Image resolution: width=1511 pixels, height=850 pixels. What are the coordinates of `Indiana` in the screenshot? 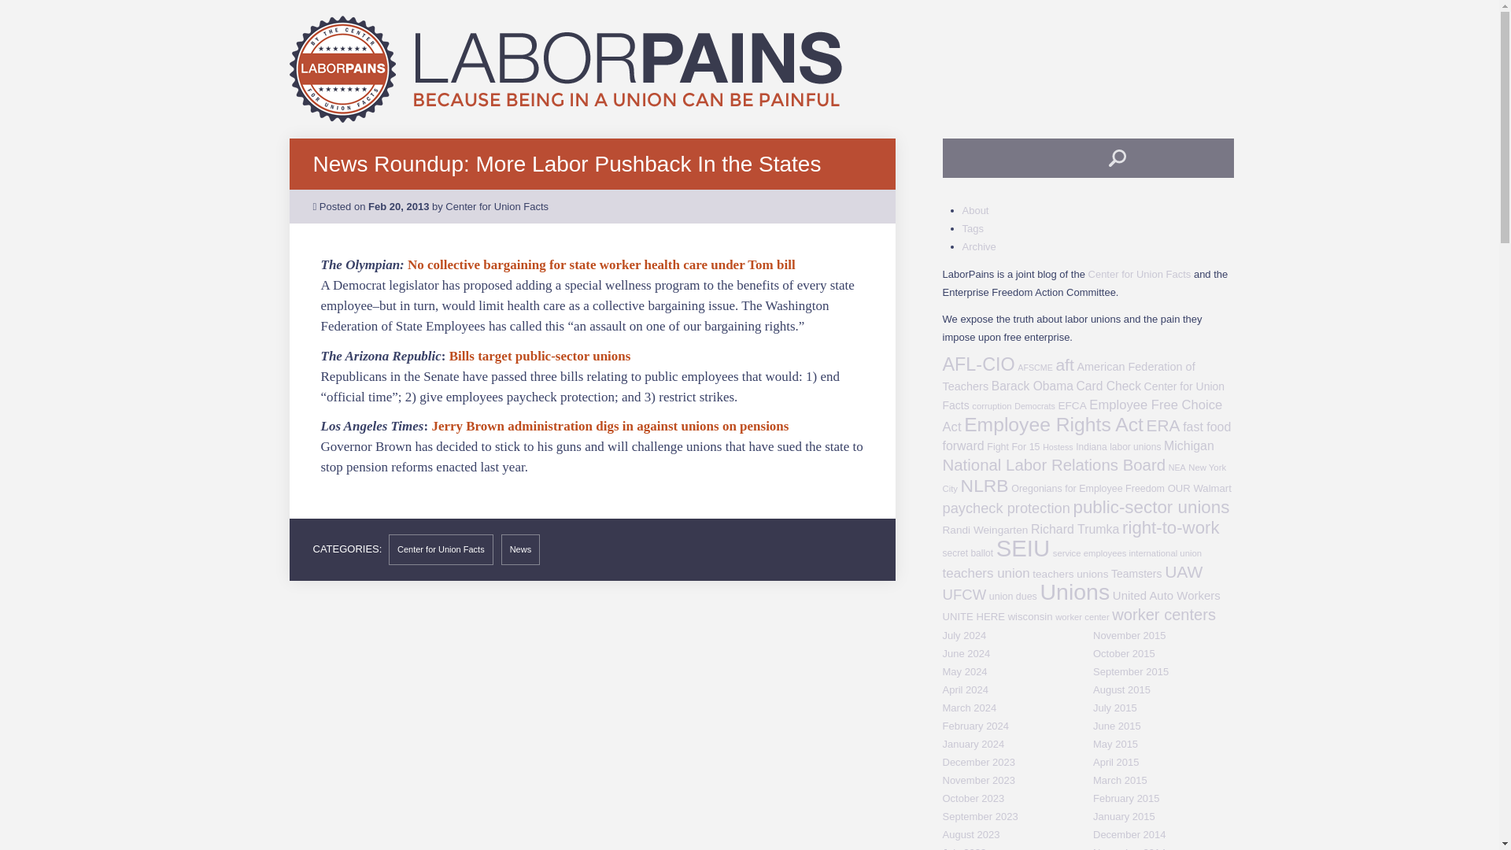 It's located at (1091, 445).